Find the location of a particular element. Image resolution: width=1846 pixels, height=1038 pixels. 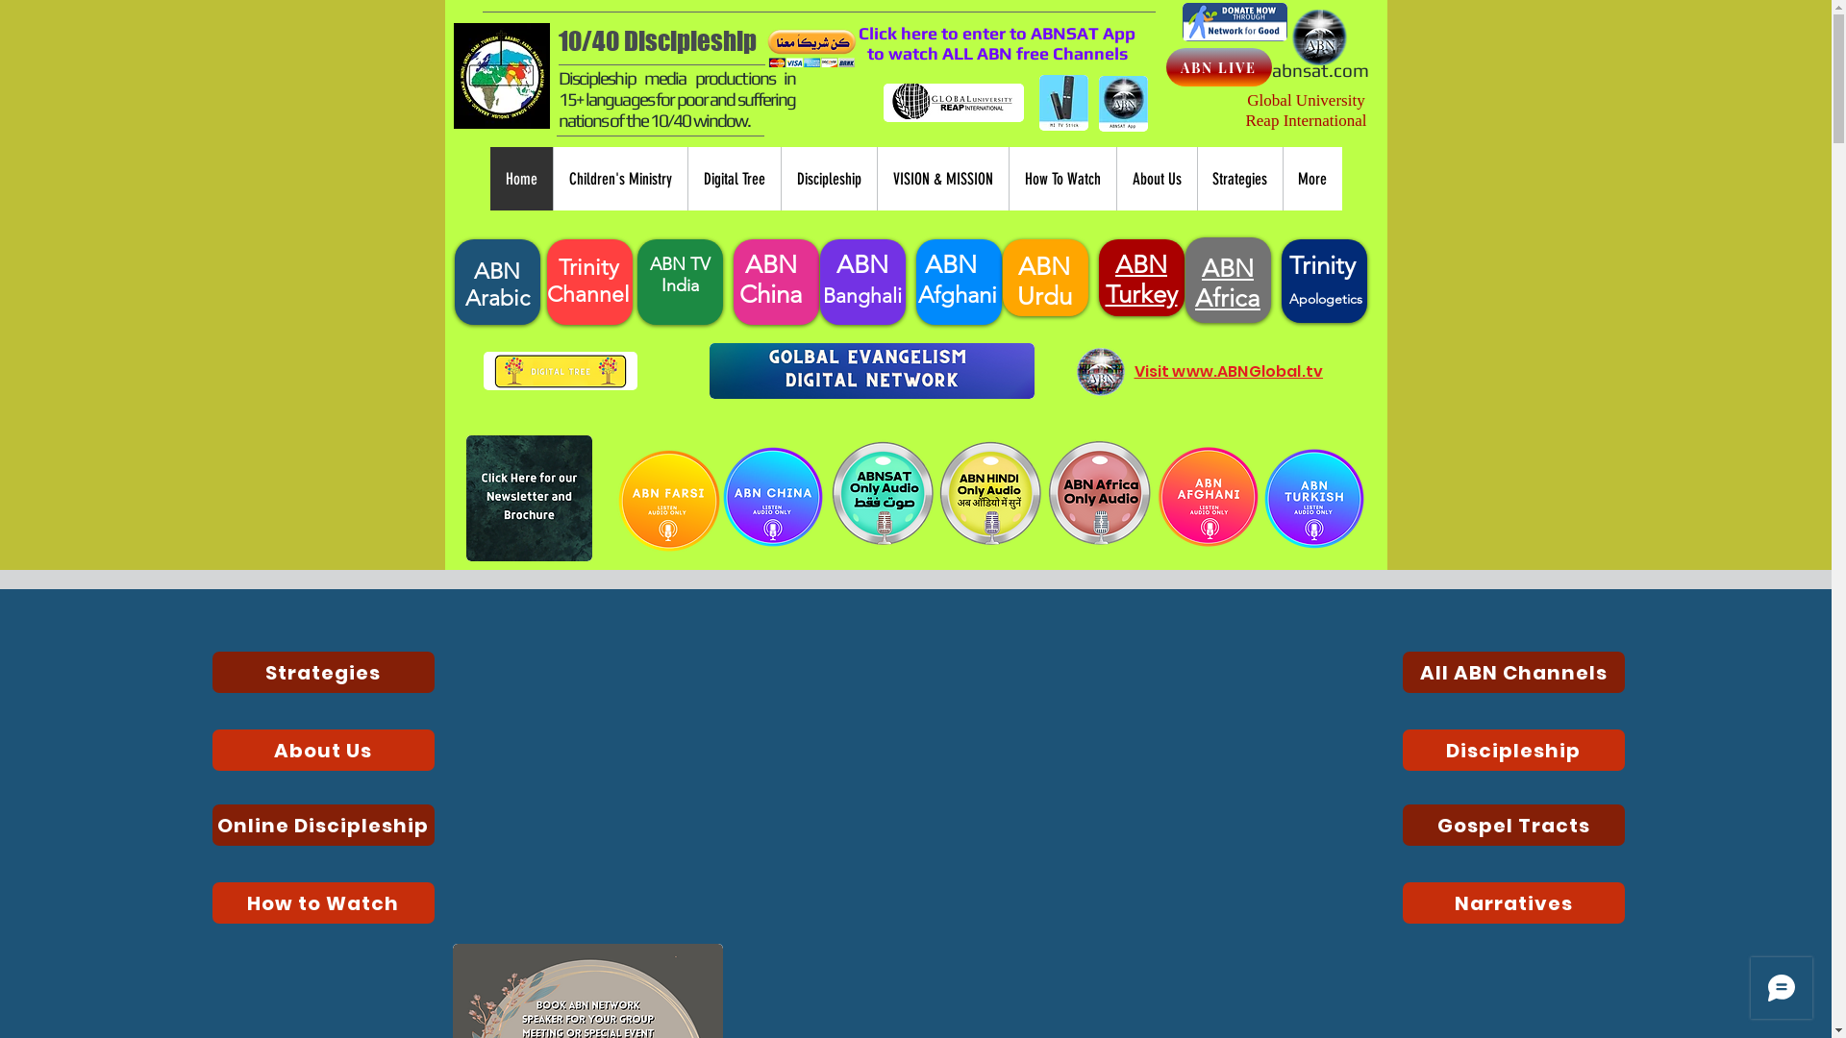

ABN China is located at coordinates (771, 279).